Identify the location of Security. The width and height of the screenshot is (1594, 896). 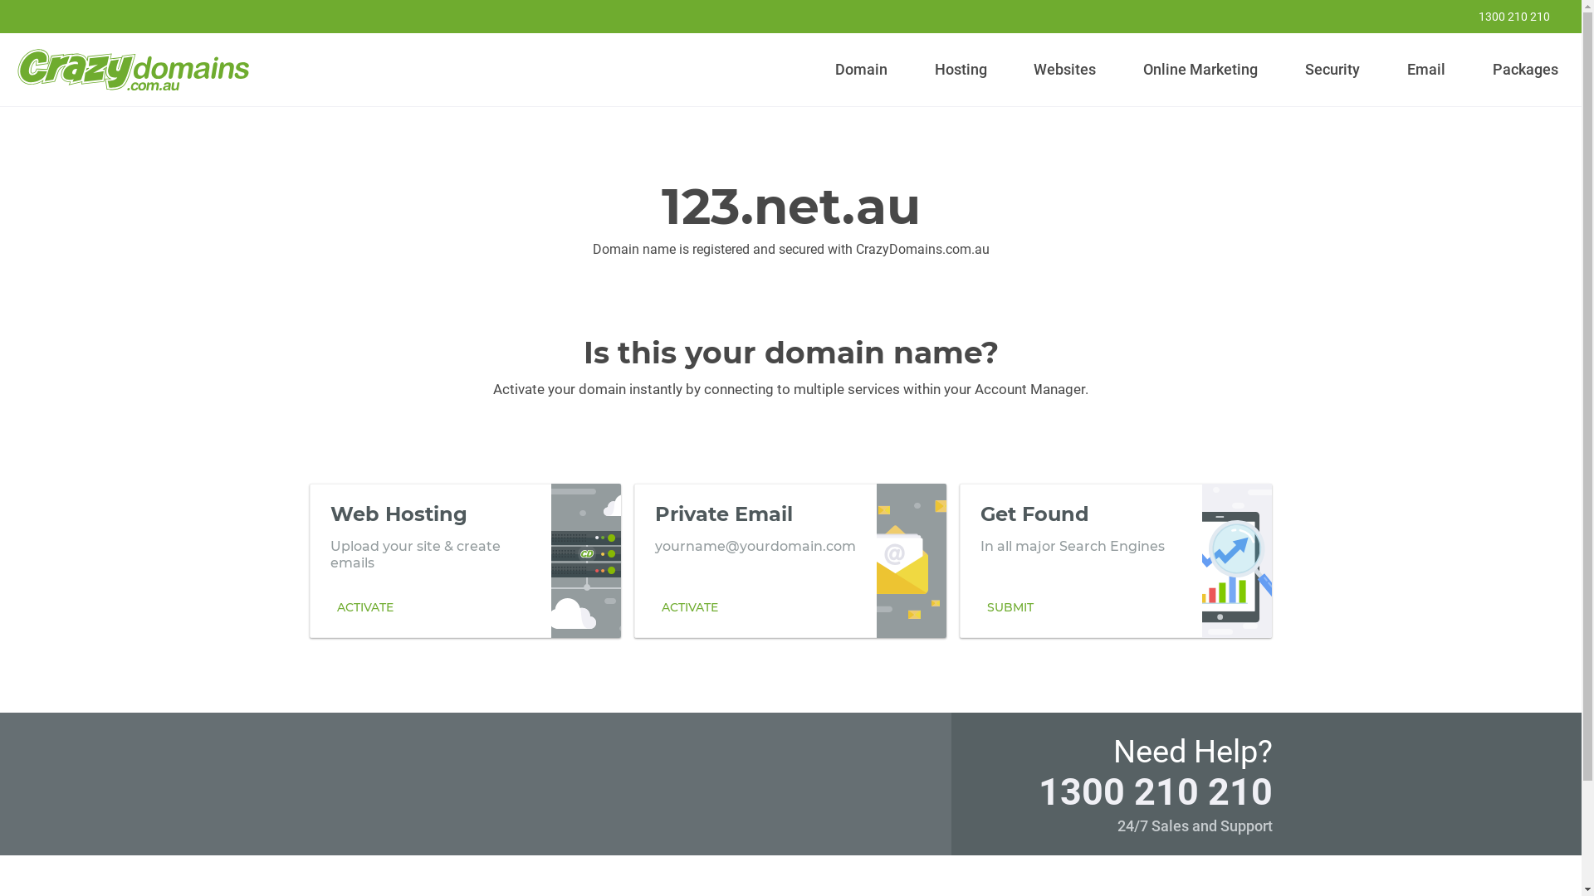
(1333, 70).